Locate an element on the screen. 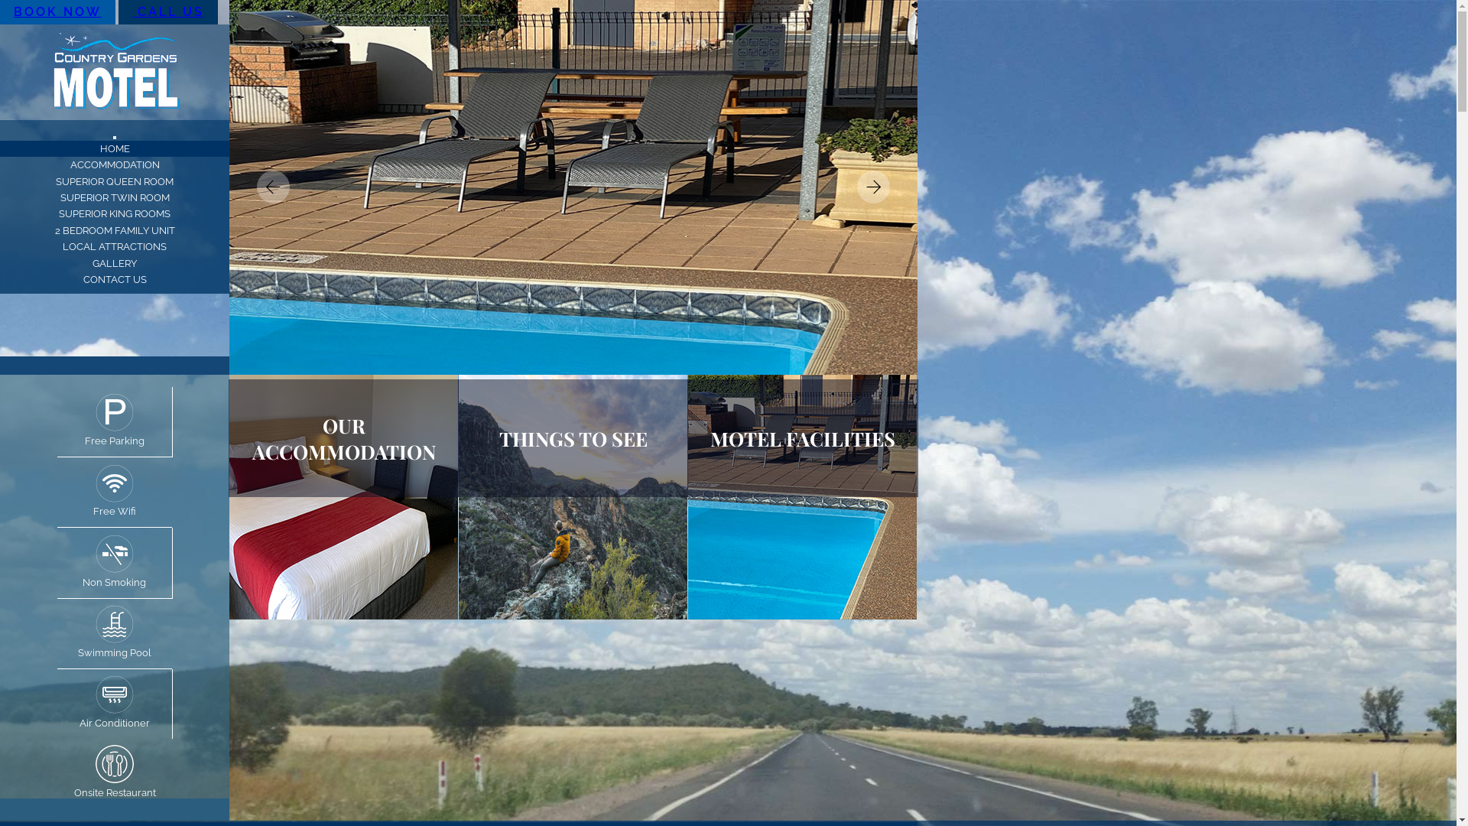 Image resolution: width=1468 pixels, height=826 pixels. SUPERIOR KING ROOMS is located at coordinates (115, 214).